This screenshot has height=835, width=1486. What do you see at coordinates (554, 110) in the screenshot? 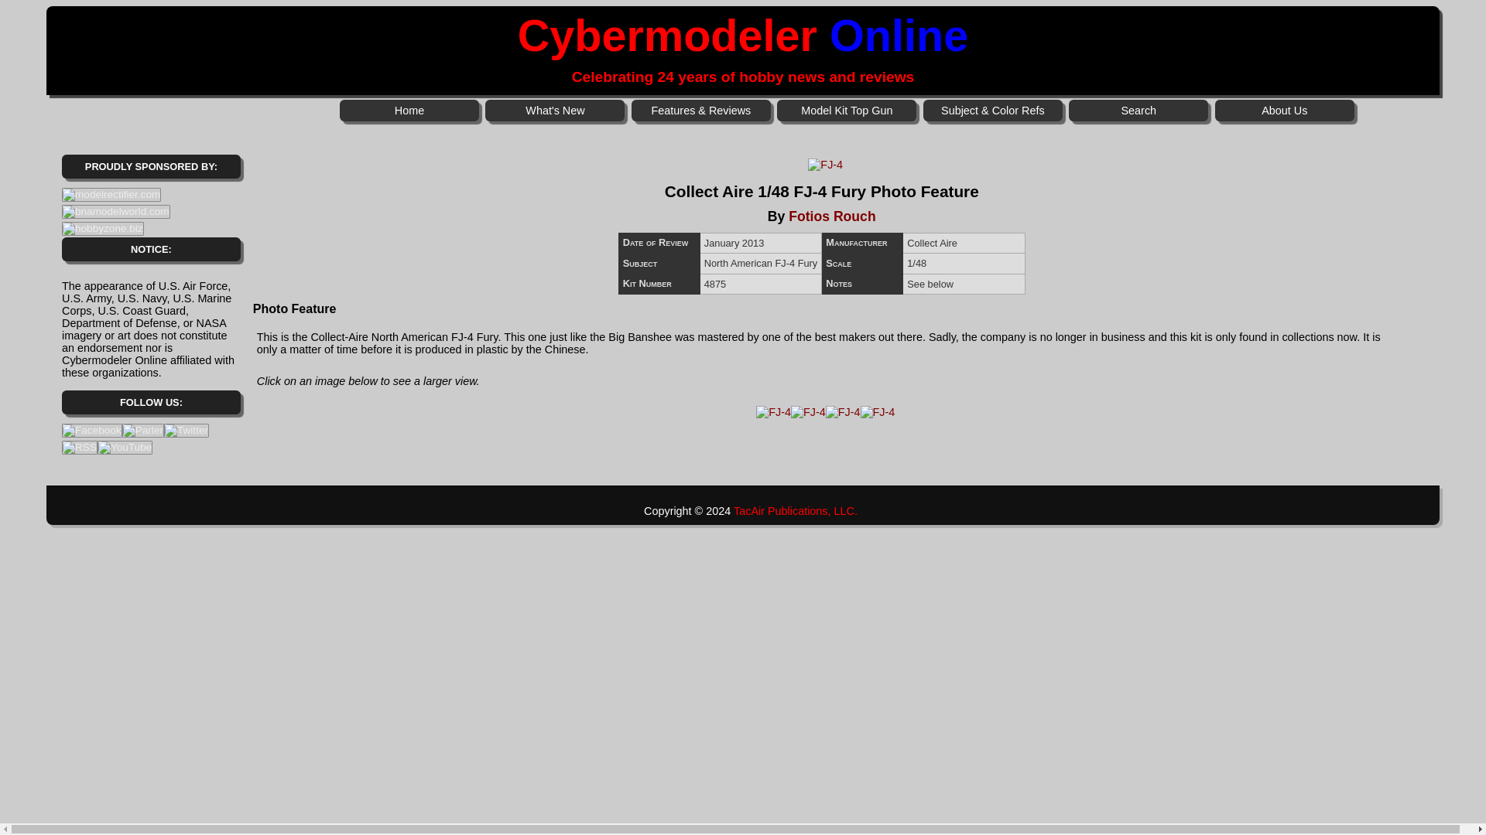
I see `What's New` at bounding box center [554, 110].